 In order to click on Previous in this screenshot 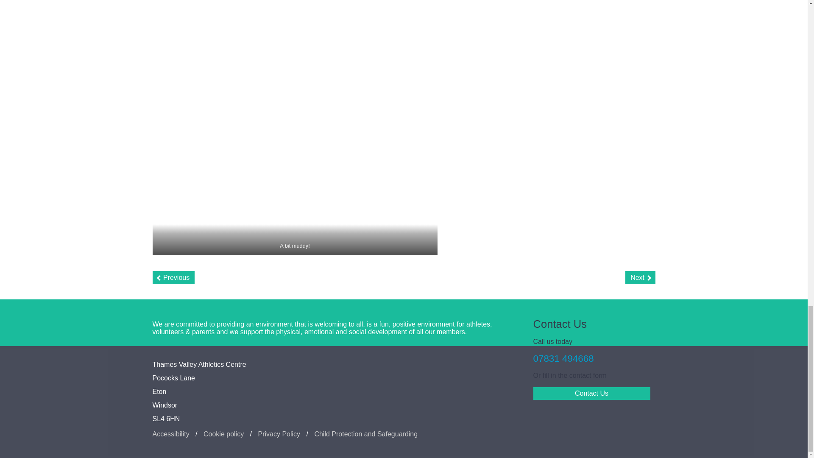, I will do `click(174, 277)`.